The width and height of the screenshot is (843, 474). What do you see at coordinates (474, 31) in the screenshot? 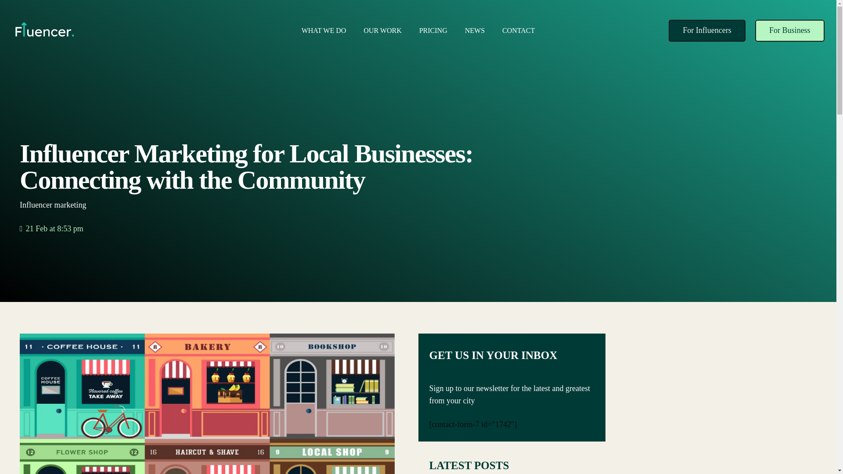
I see `NEWS` at bounding box center [474, 31].